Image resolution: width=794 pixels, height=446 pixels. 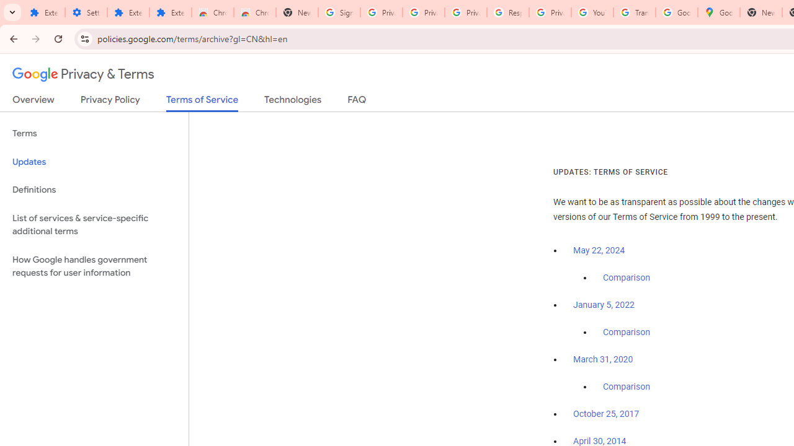 I want to click on January 5, 2022, so click(x=604, y=305).